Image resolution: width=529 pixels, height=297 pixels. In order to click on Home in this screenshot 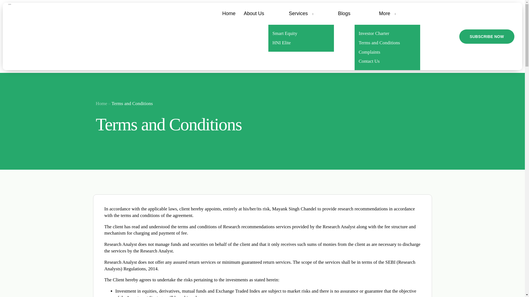, I will do `click(101, 103)`.